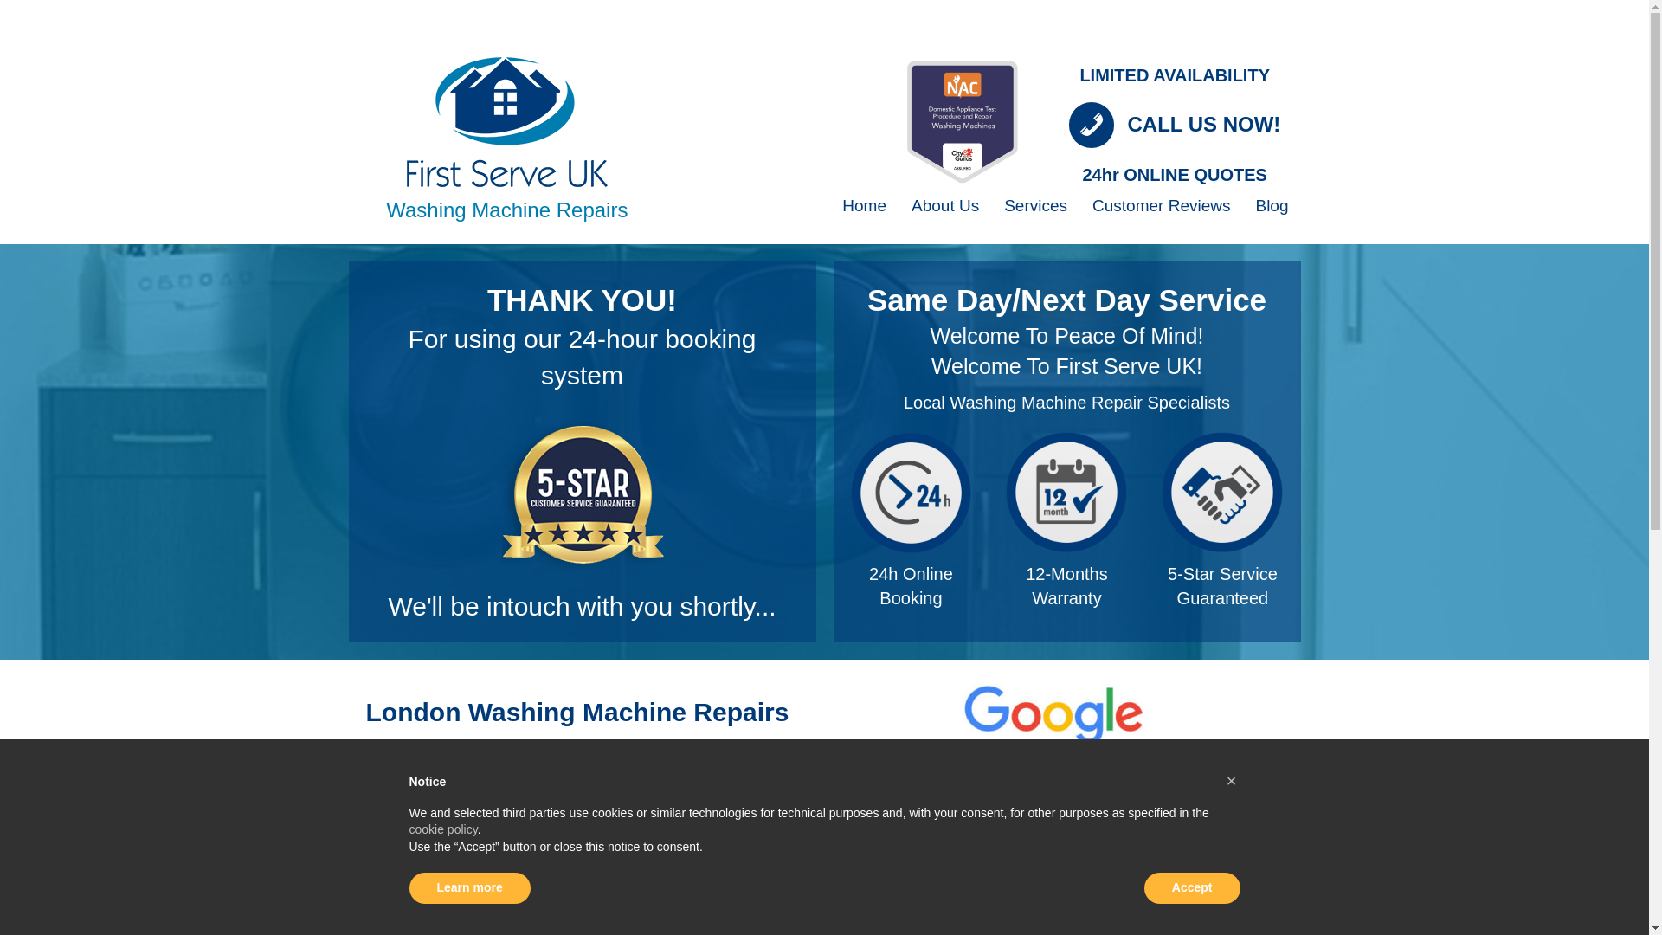 This screenshot has height=935, width=1662. Describe the element at coordinates (1192, 888) in the screenshot. I see `Accept` at that location.